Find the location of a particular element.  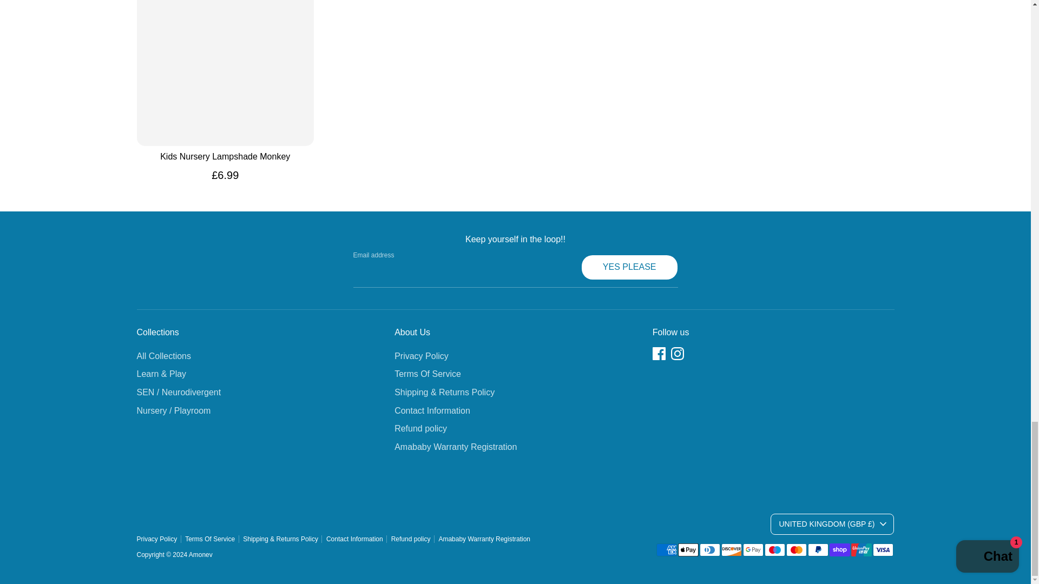

Google Pay is located at coordinates (752, 550).